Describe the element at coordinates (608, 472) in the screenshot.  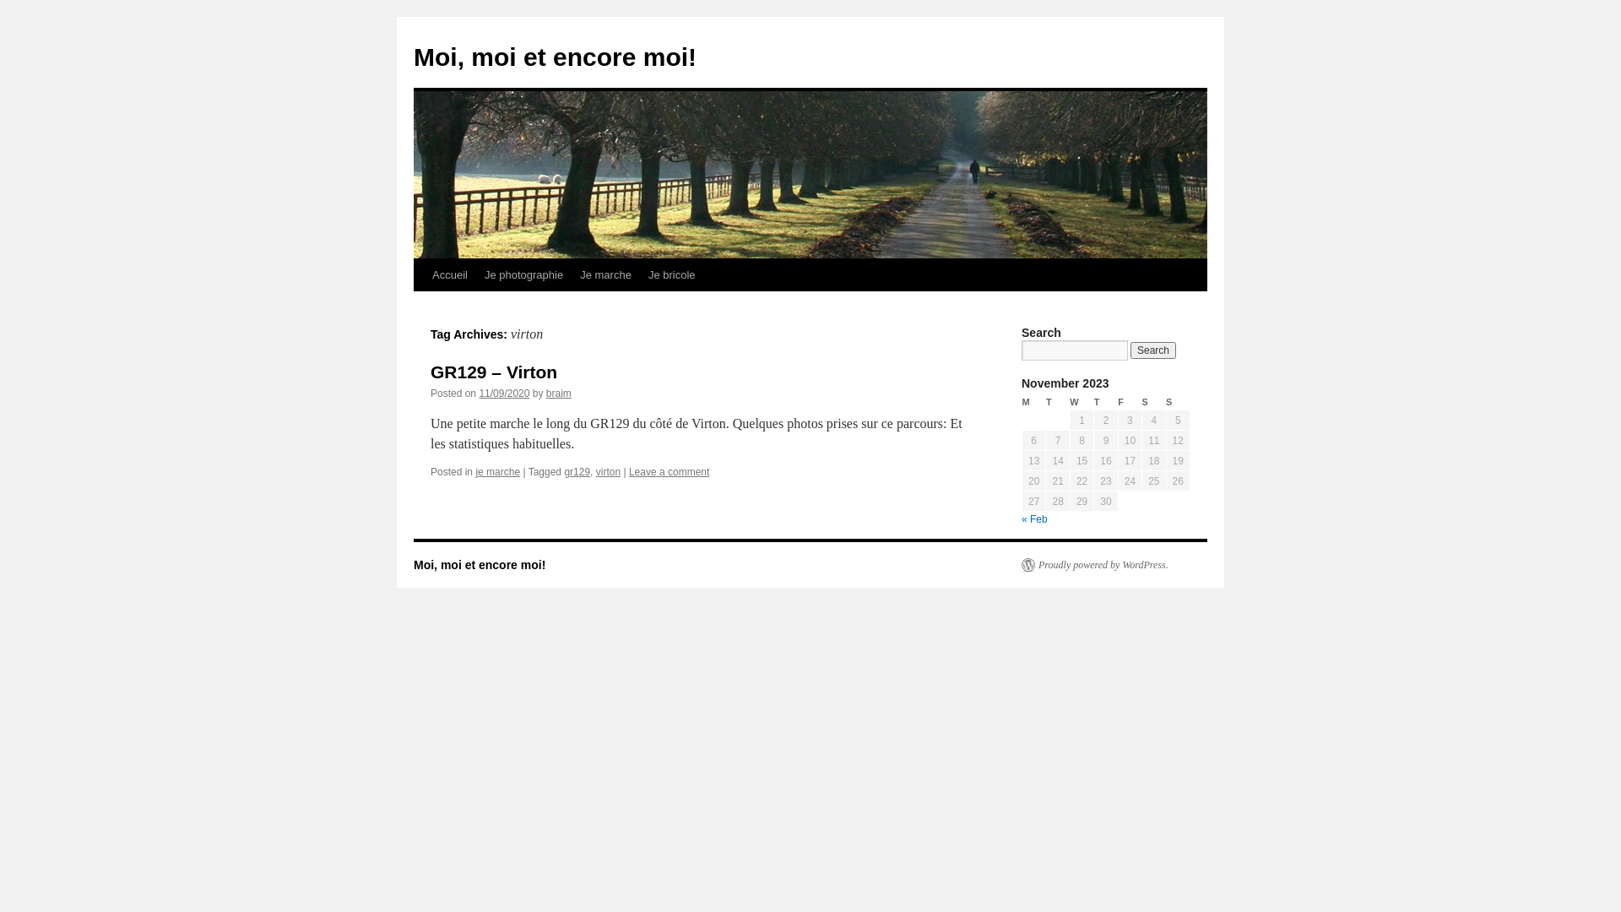
I see `virton` at that location.